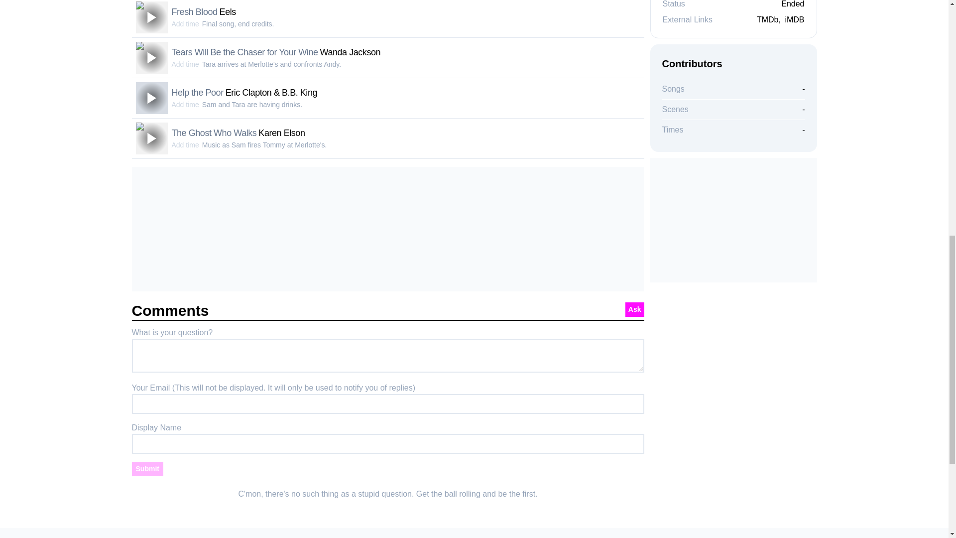  I want to click on Submit, so click(147, 468).